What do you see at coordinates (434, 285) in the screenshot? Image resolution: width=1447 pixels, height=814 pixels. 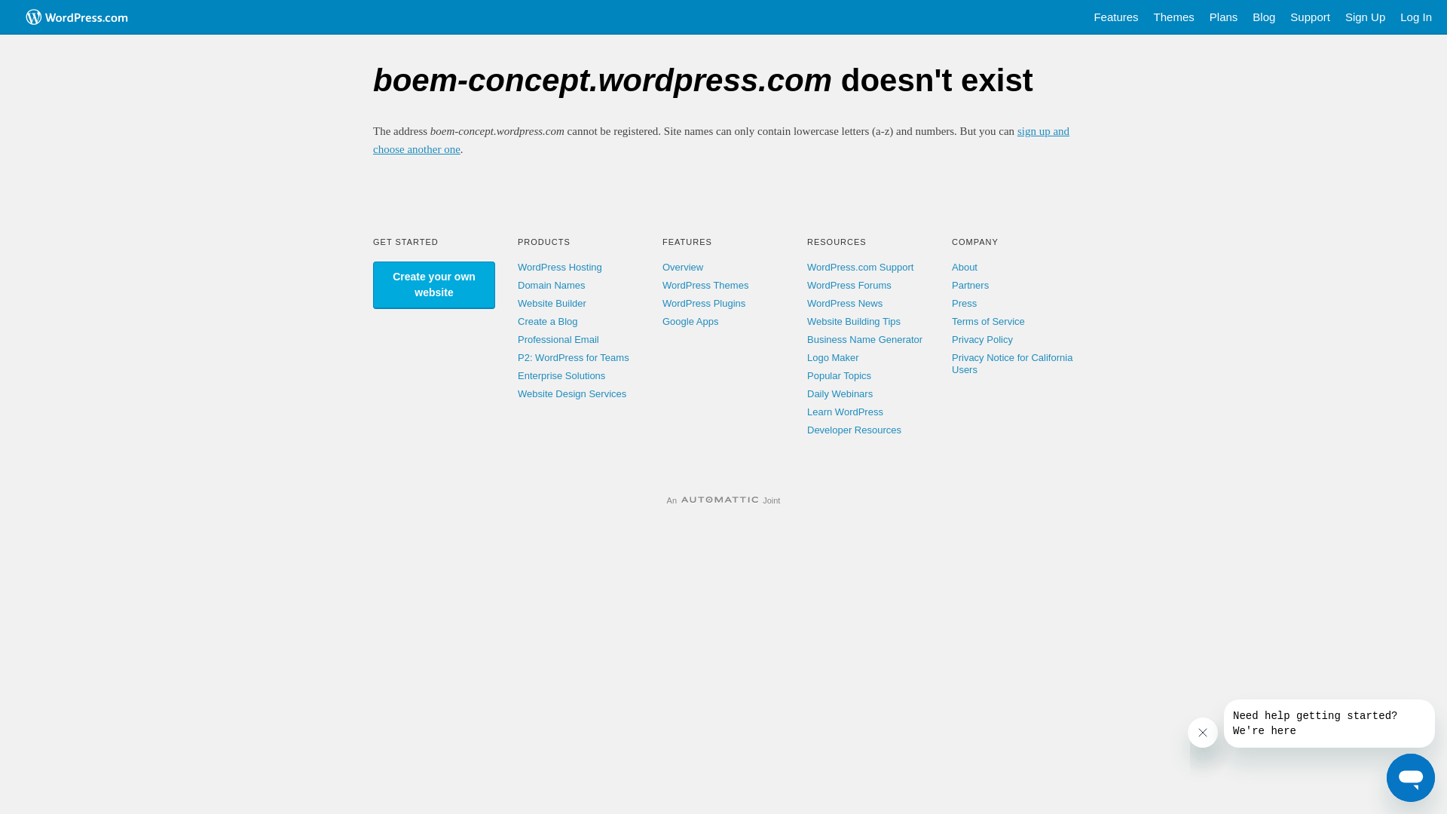 I see `Create your own website` at bounding box center [434, 285].